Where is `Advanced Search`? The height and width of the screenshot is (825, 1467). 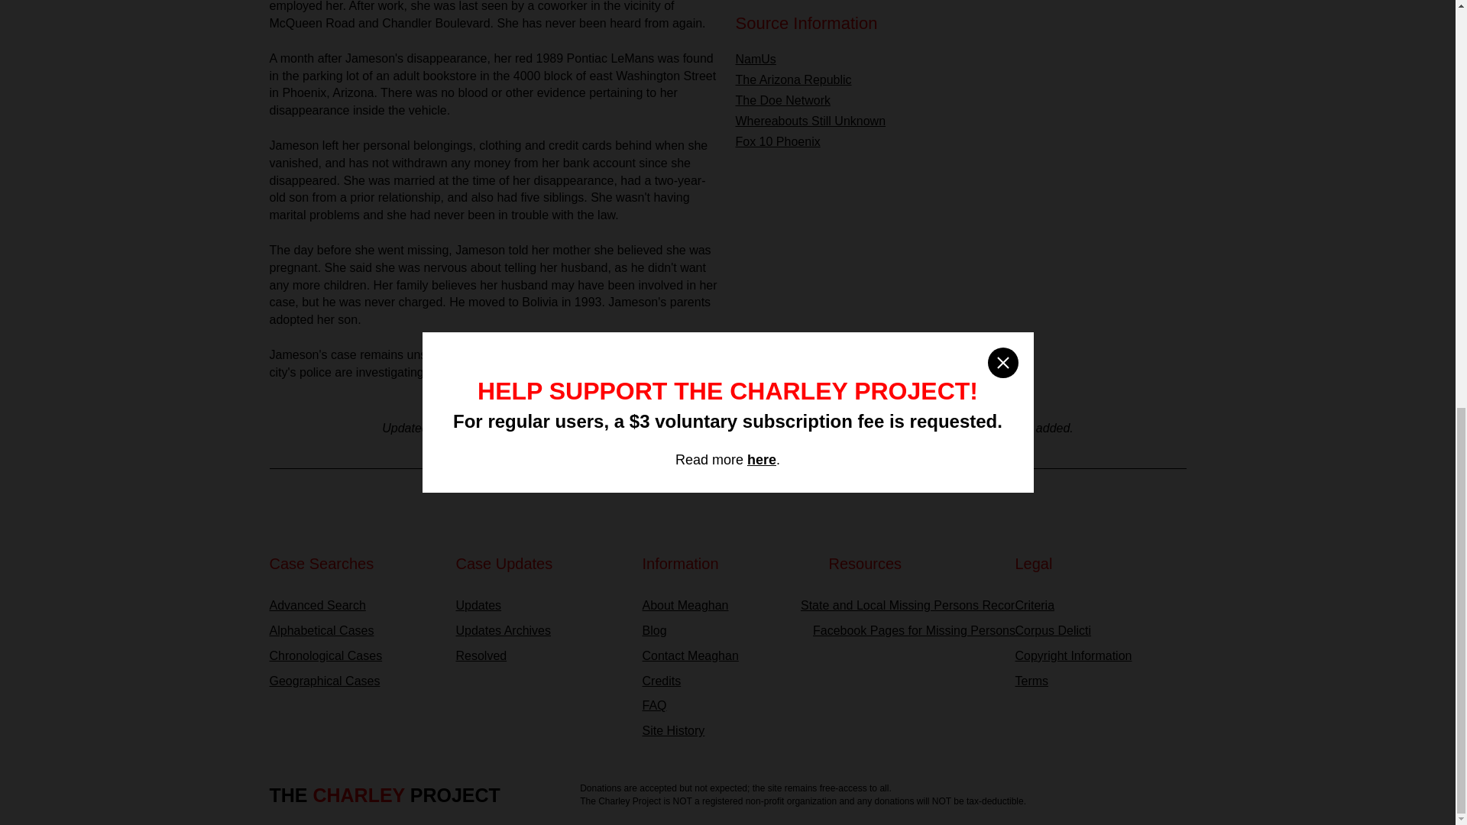
Advanced Search is located at coordinates (355, 605).